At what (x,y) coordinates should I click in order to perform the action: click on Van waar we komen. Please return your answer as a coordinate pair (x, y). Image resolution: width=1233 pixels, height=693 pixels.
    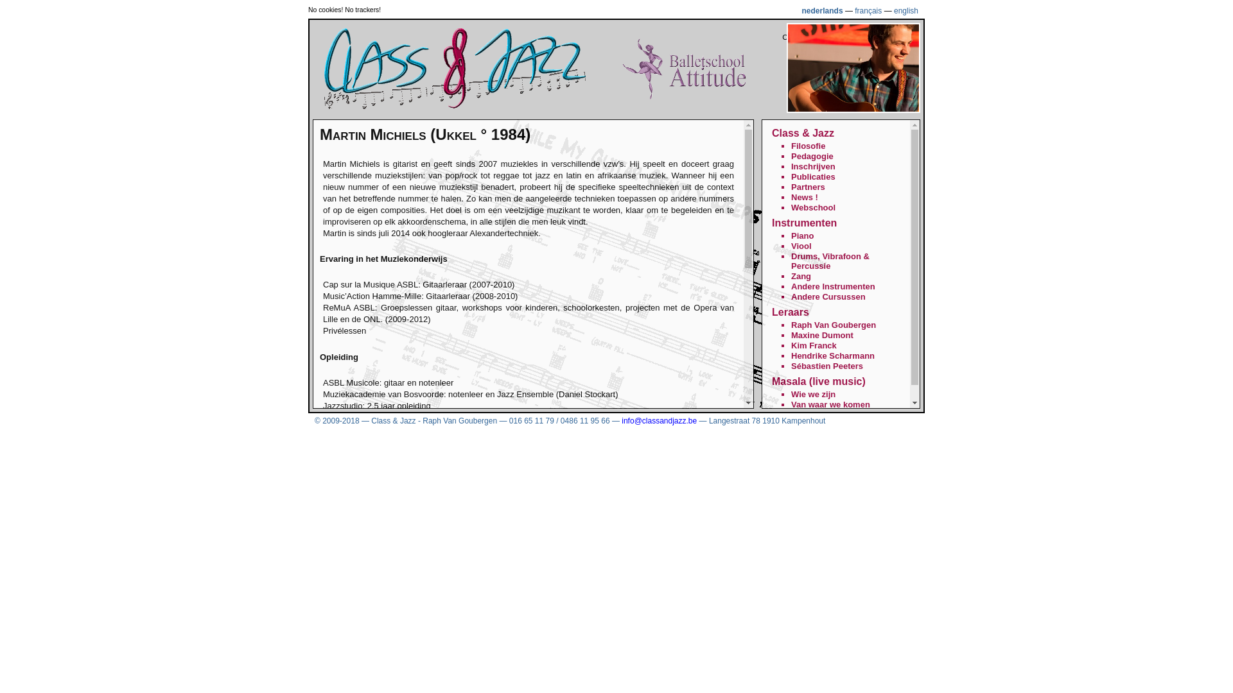
    Looking at the image, I should click on (831, 404).